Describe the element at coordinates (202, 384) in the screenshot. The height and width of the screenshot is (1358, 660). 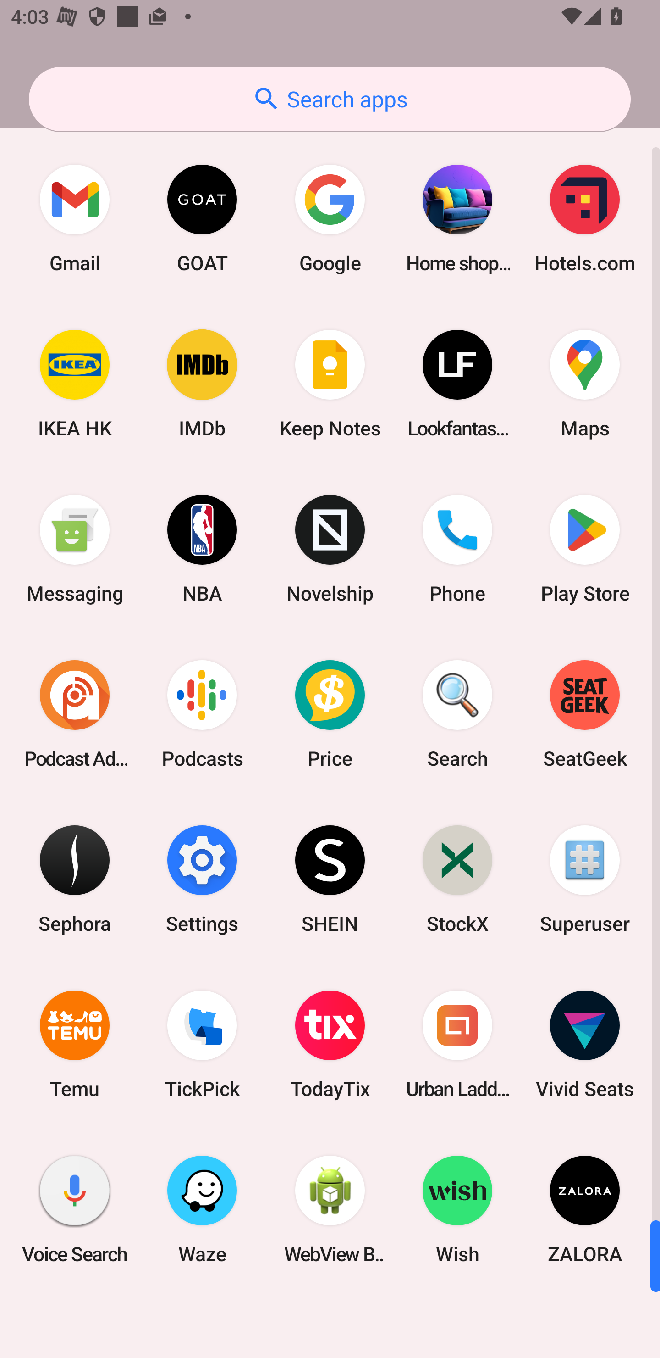
I see `IMDb` at that location.